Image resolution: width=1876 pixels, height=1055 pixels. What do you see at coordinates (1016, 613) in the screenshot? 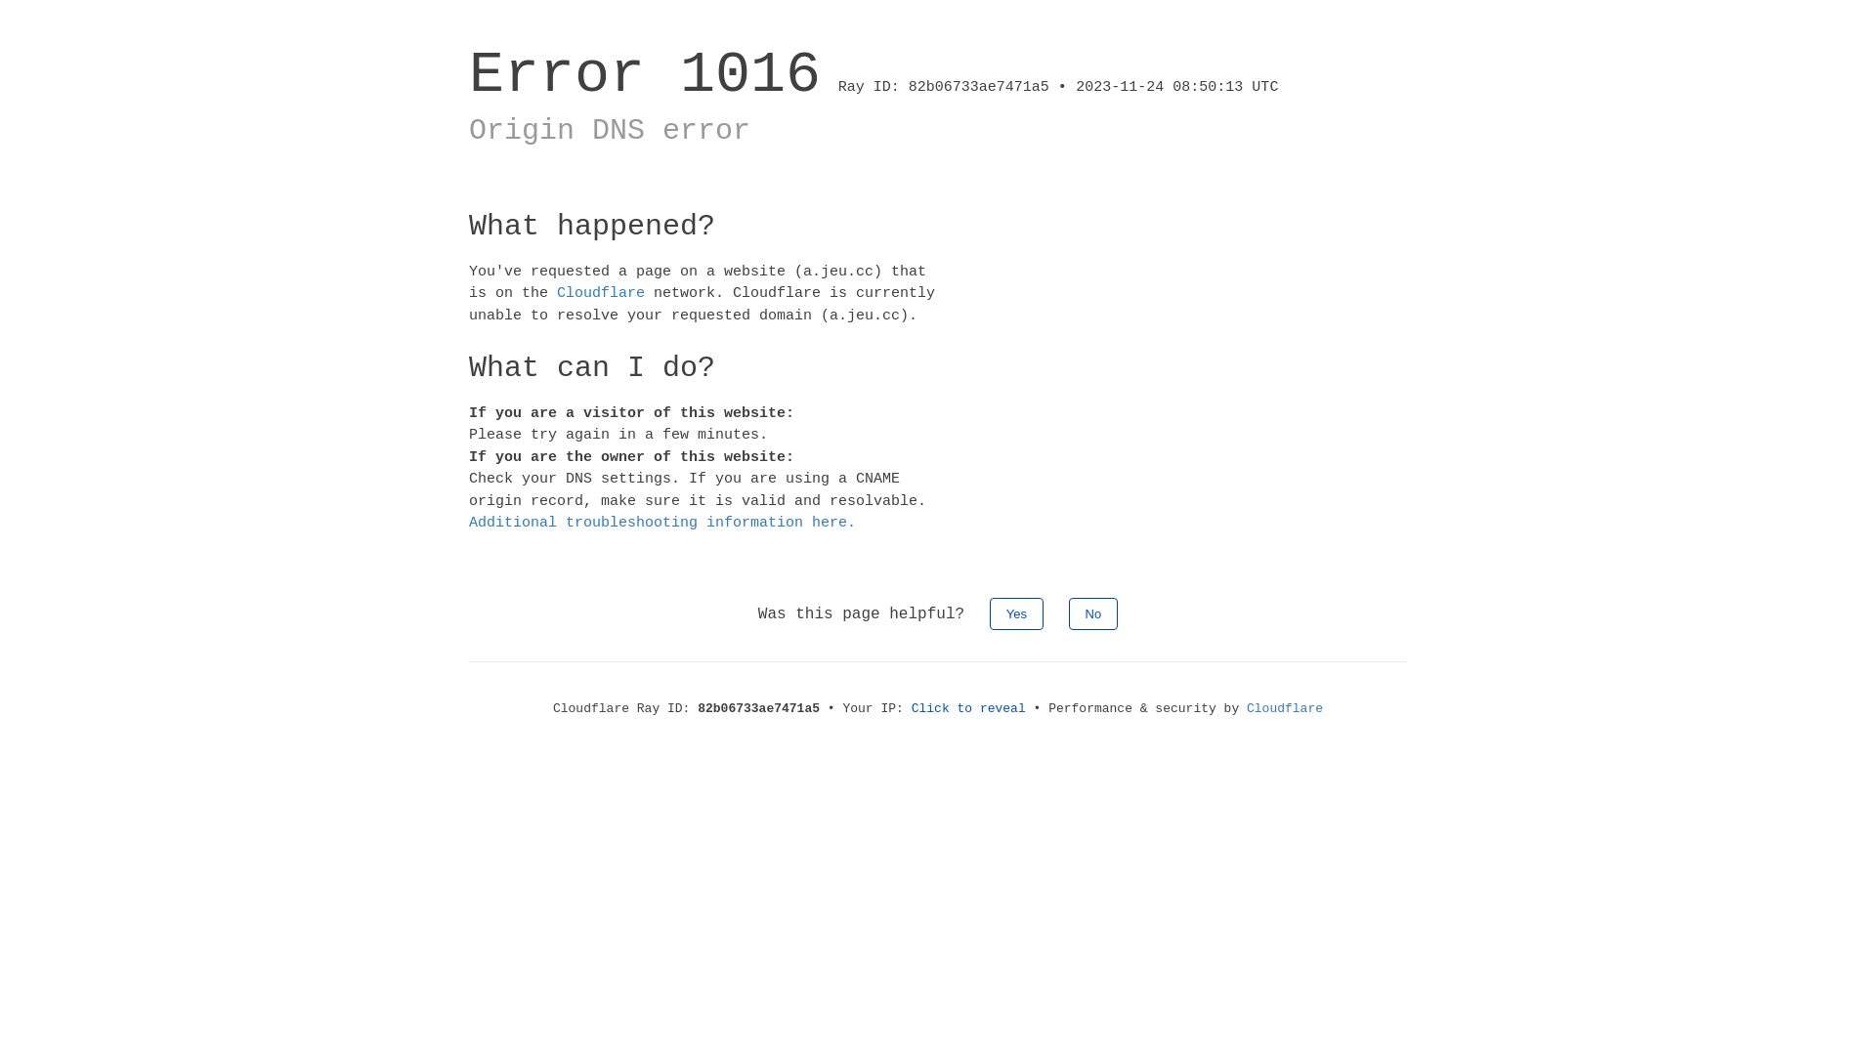
I see `Yes` at bounding box center [1016, 613].